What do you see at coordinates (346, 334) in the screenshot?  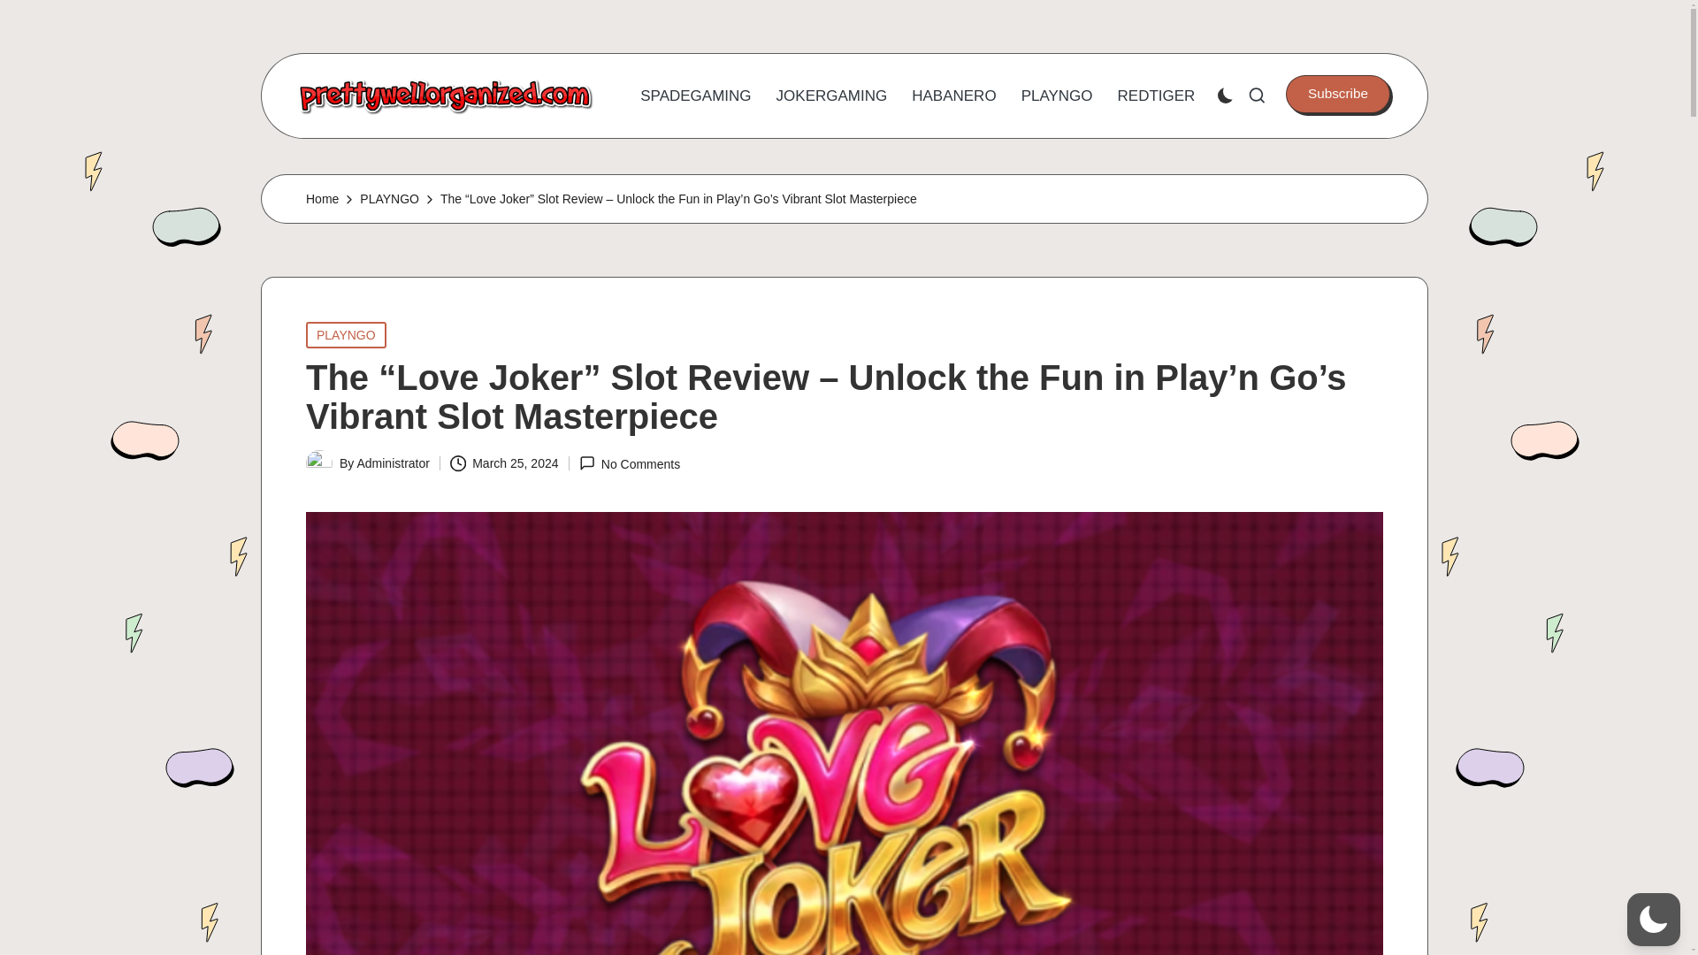 I see `PLAYNGO` at bounding box center [346, 334].